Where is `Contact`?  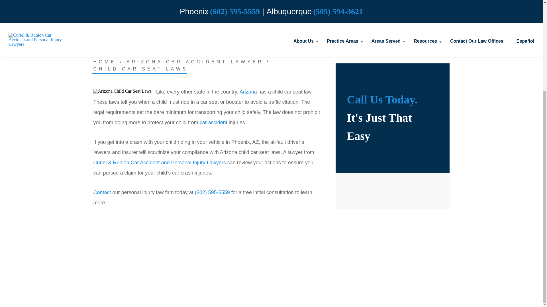
Contact is located at coordinates (102, 192).